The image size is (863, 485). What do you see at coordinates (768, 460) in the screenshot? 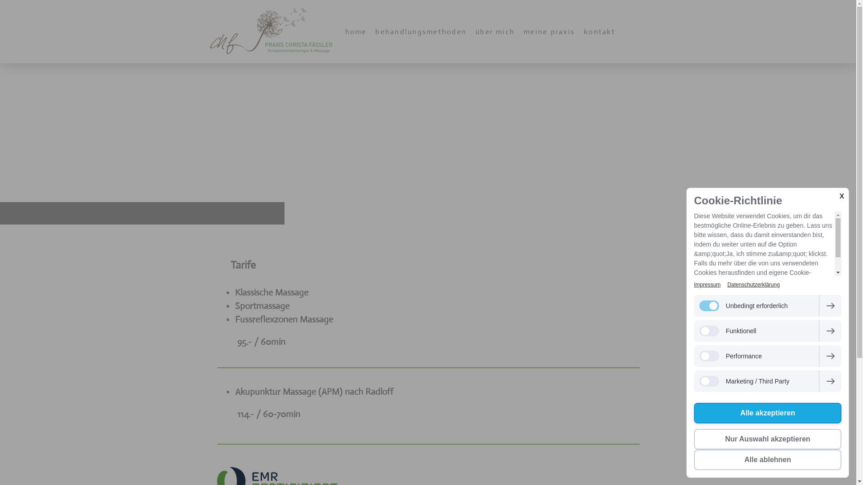
I see `Alle ablehnen` at bounding box center [768, 460].